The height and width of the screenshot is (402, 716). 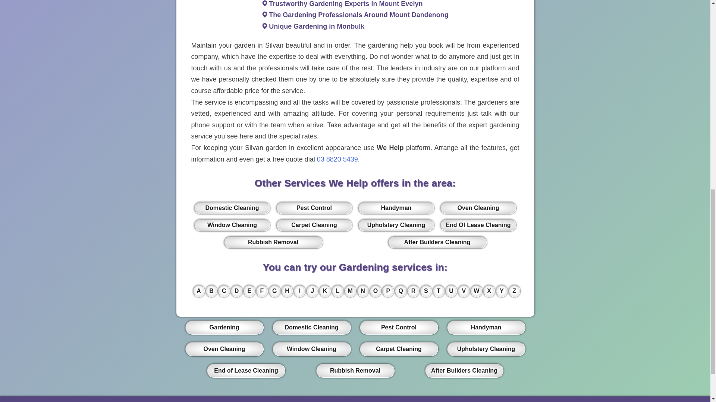 What do you see at coordinates (314, 208) in the screenshot?
I see `Pest Control Silvan 3795` at bounding box center [314, 208].